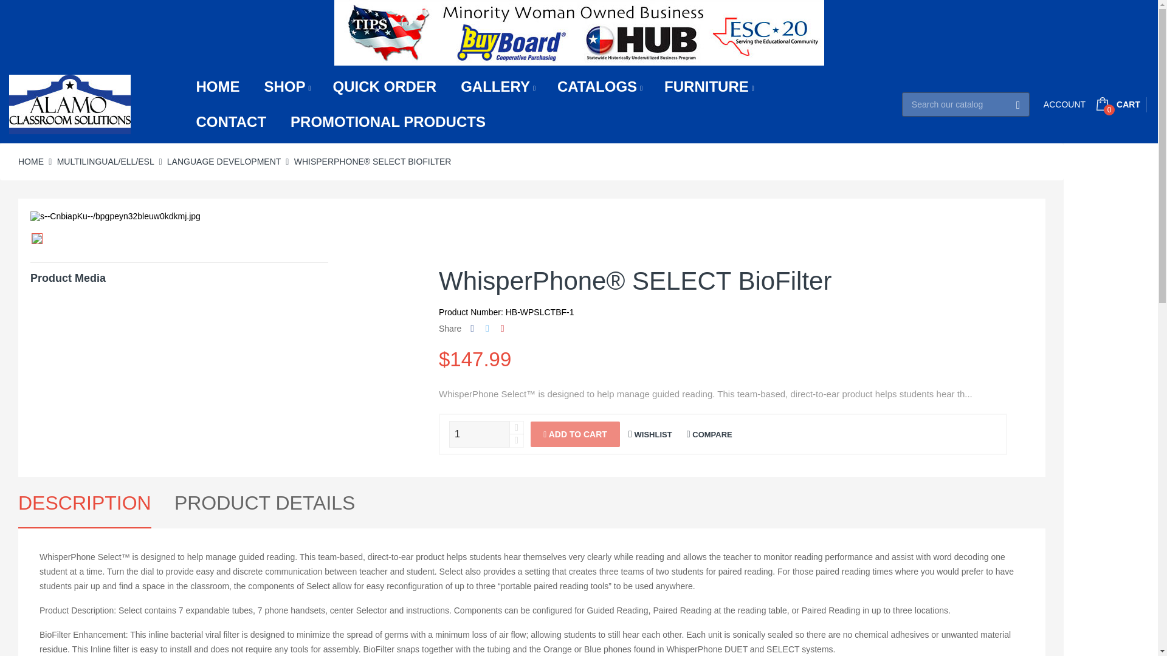 The height and width of the screenshot is (656, 1167). What do you see at coordinates (480, 434) in the screenshot?
I see `1` at bounding box center [480, 434].